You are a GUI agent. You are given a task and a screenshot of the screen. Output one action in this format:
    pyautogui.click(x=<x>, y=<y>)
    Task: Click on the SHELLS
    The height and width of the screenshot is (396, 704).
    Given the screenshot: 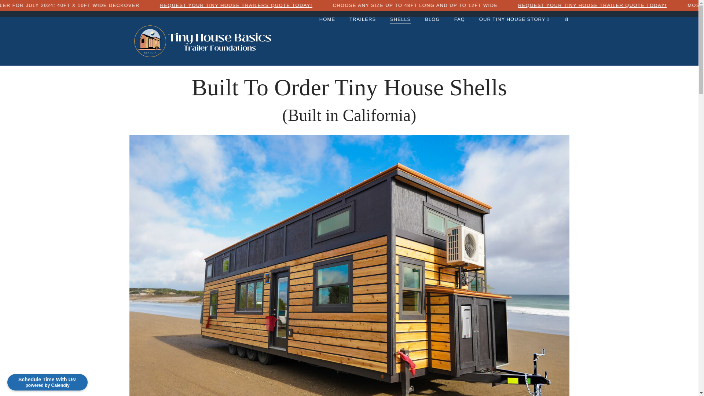 What is the action you would take?
    pyautogui.click(x=400, y=33)
    